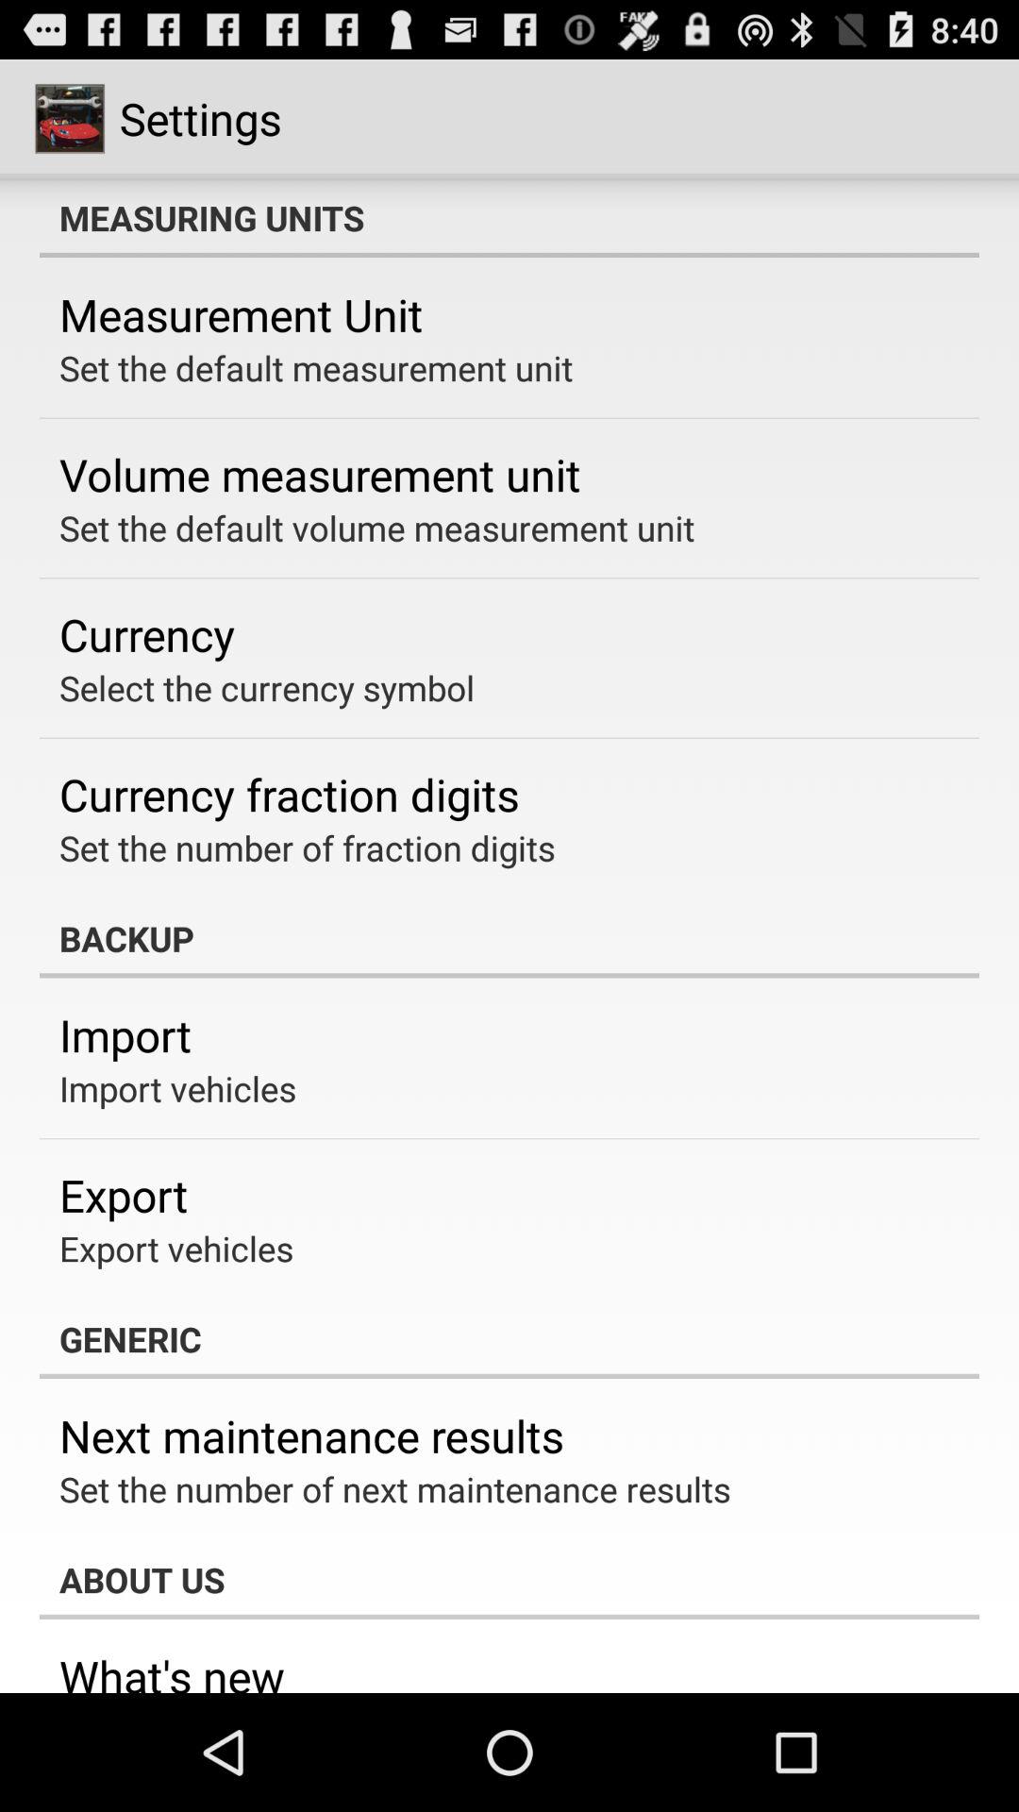  I want to click on select app above the import app, so click(509, 938).